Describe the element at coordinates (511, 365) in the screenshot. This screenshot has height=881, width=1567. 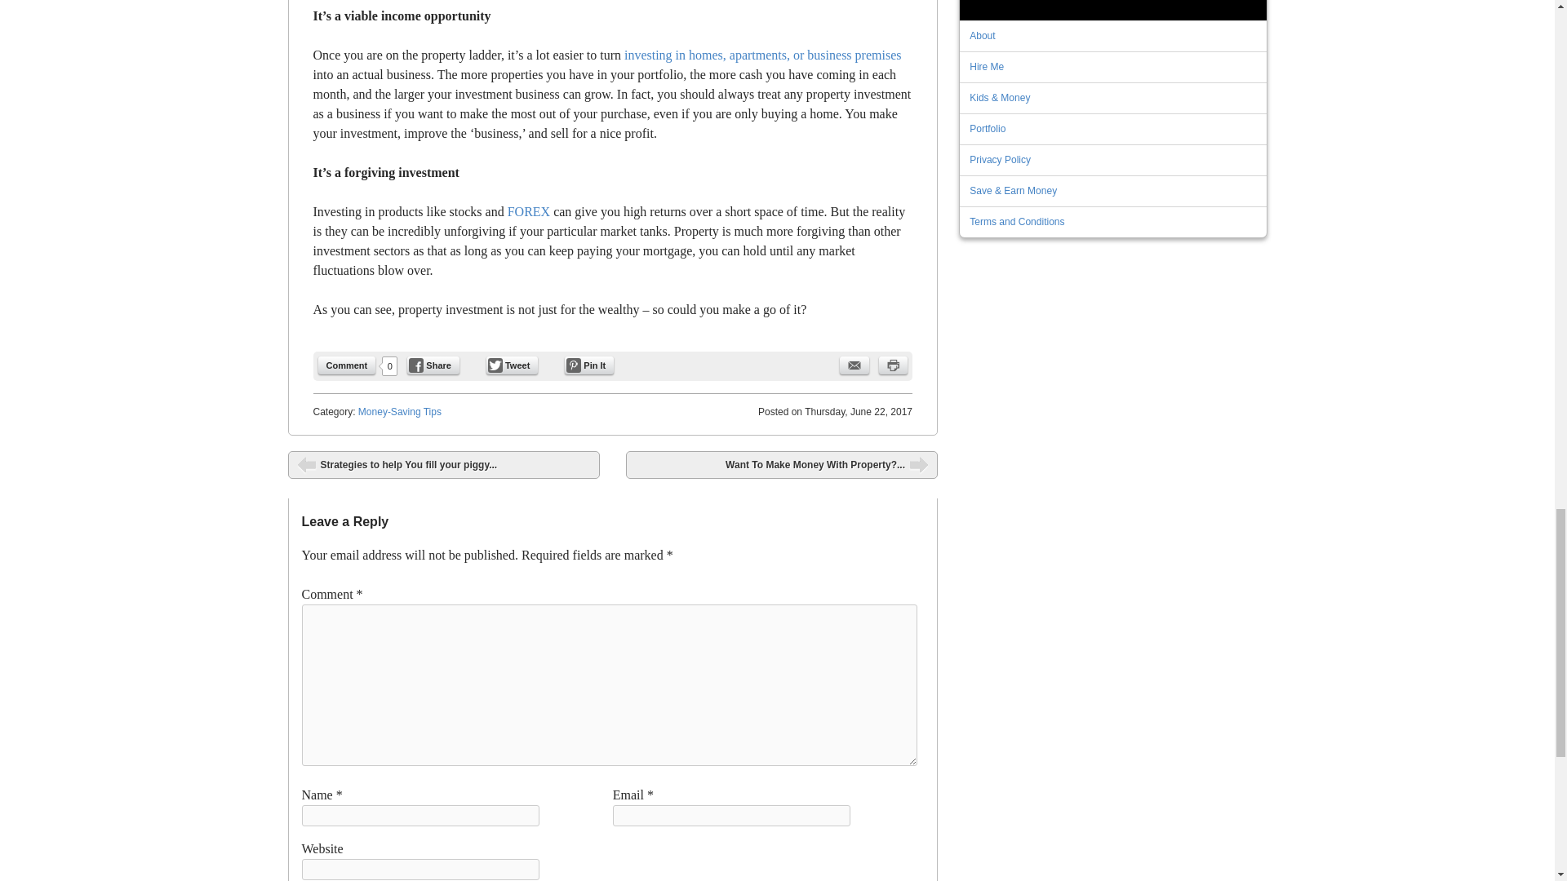
I see `Tweet` at that location.